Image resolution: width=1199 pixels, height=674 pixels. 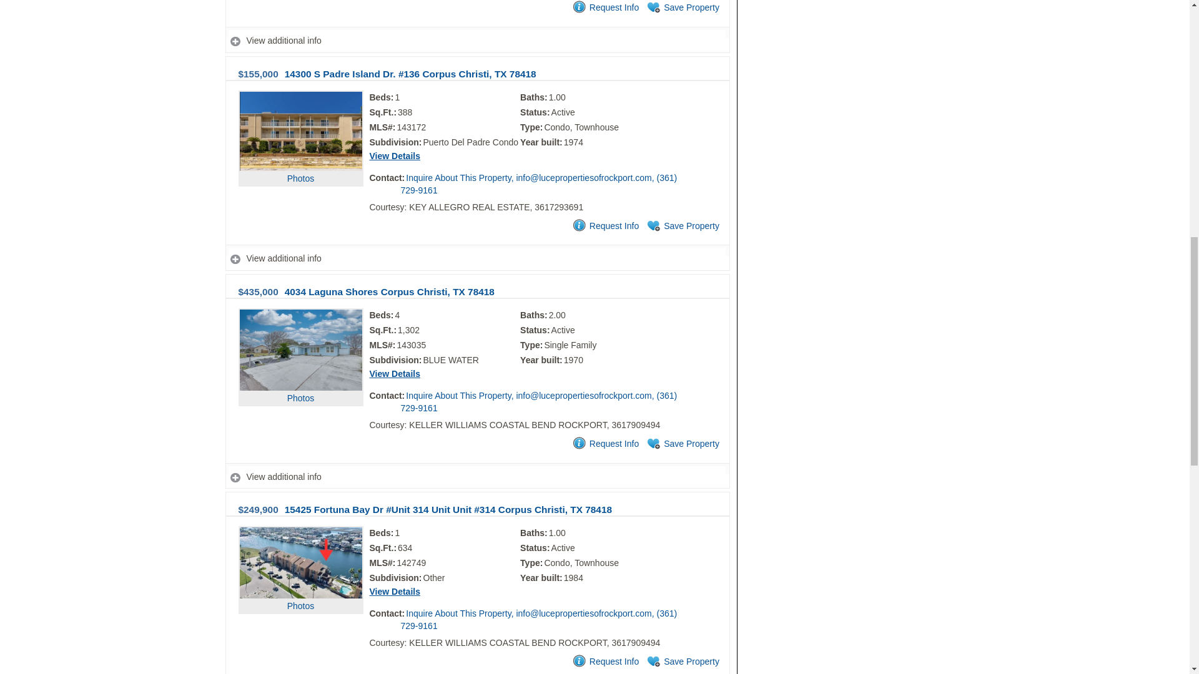 What do you see at coordinates (477, 258) in the screenshot?
I see `View property remarks and map` at bounding box center [477, 258].